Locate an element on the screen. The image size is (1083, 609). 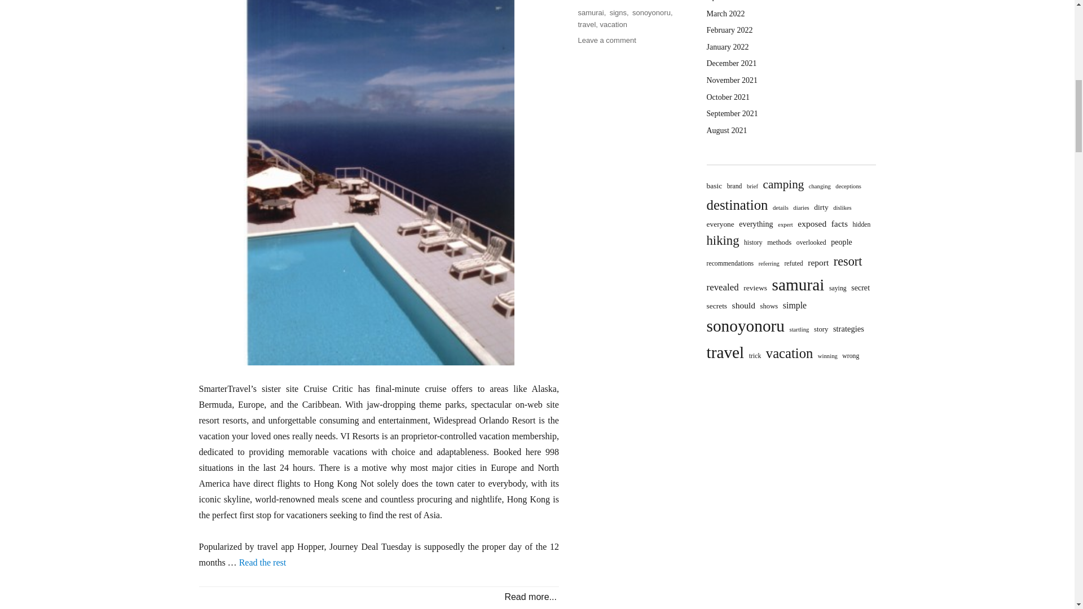
samurai is located at coordinates (590, 12).